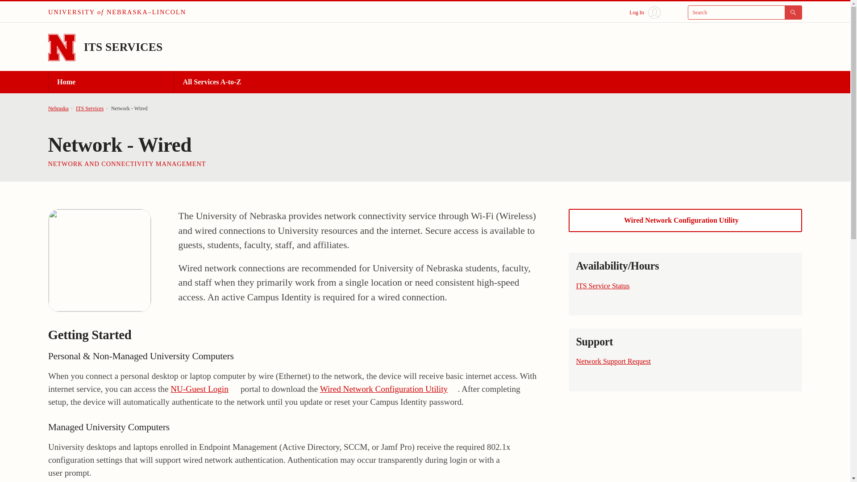  I want to click on ITS SERVICES, so click(123, 46).